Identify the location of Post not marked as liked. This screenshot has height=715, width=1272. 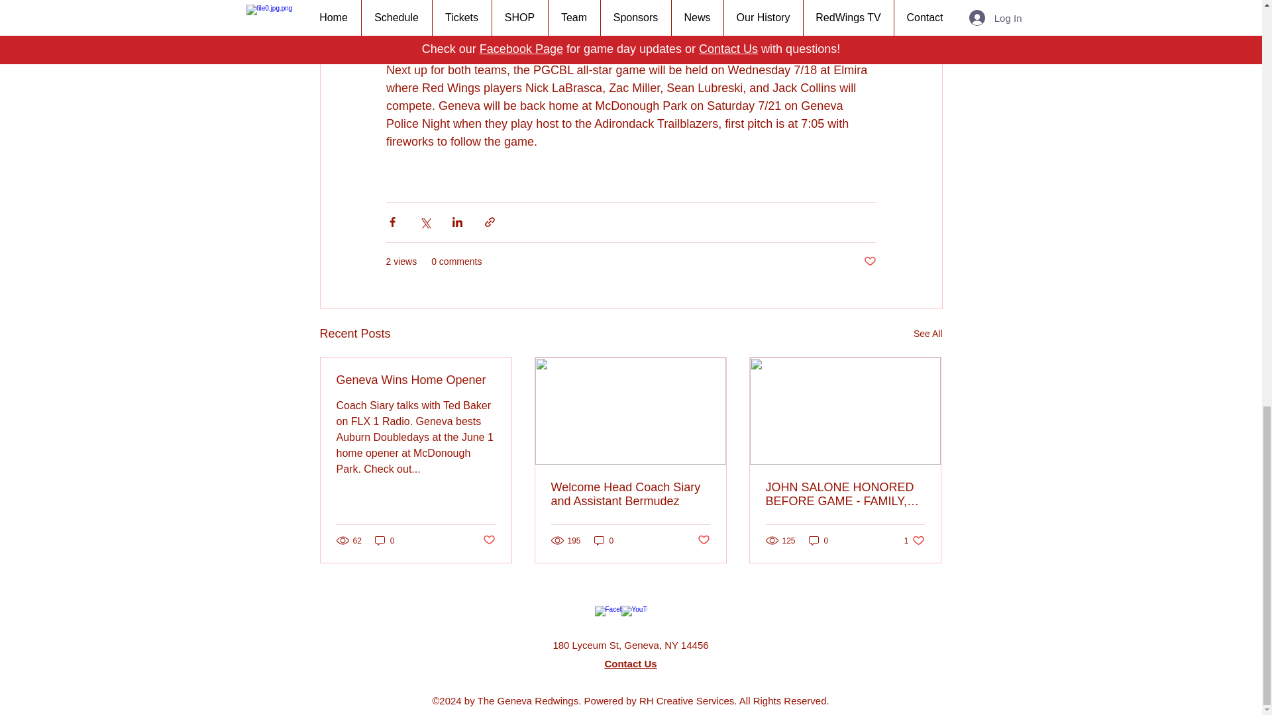
(488, 540).